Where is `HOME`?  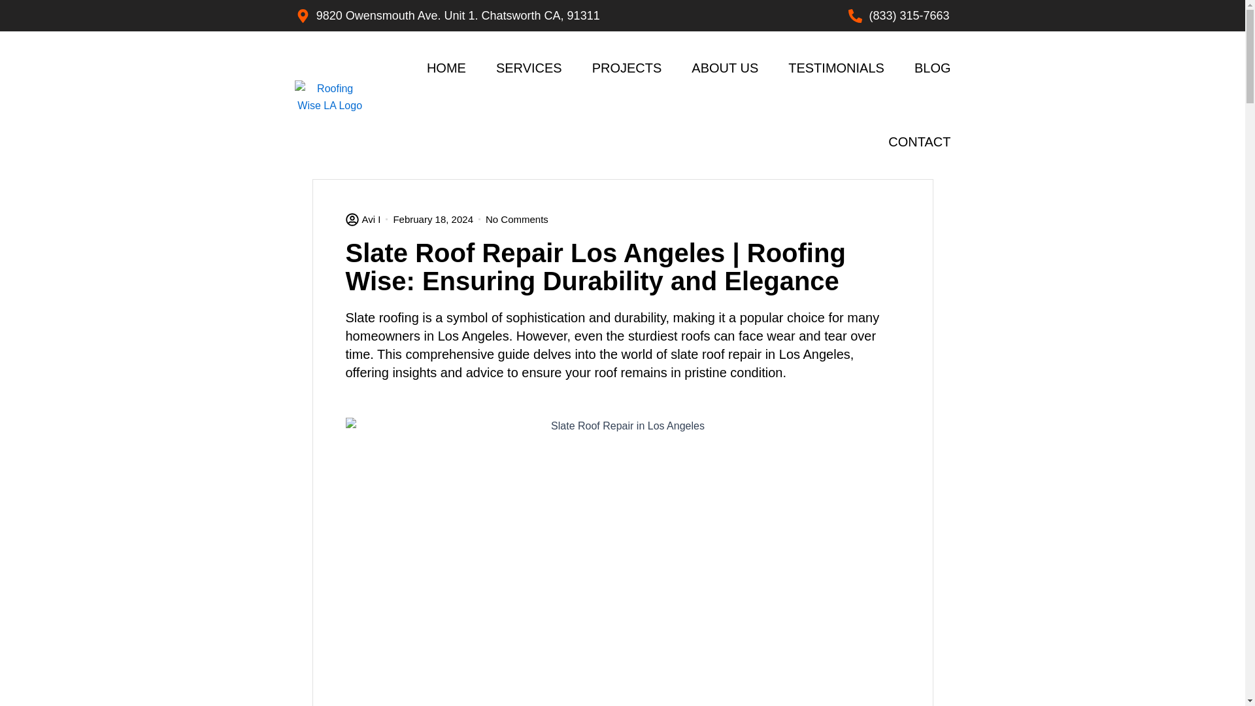 HOME is located at coordinates (446, 68).